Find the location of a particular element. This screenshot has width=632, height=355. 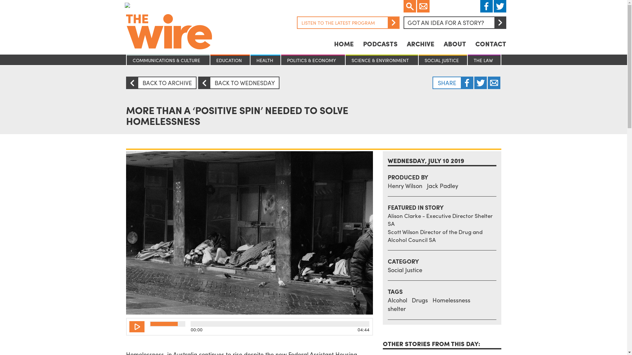

COMMUNICATIONS & CULTURE is located at coordinates (168, 60).